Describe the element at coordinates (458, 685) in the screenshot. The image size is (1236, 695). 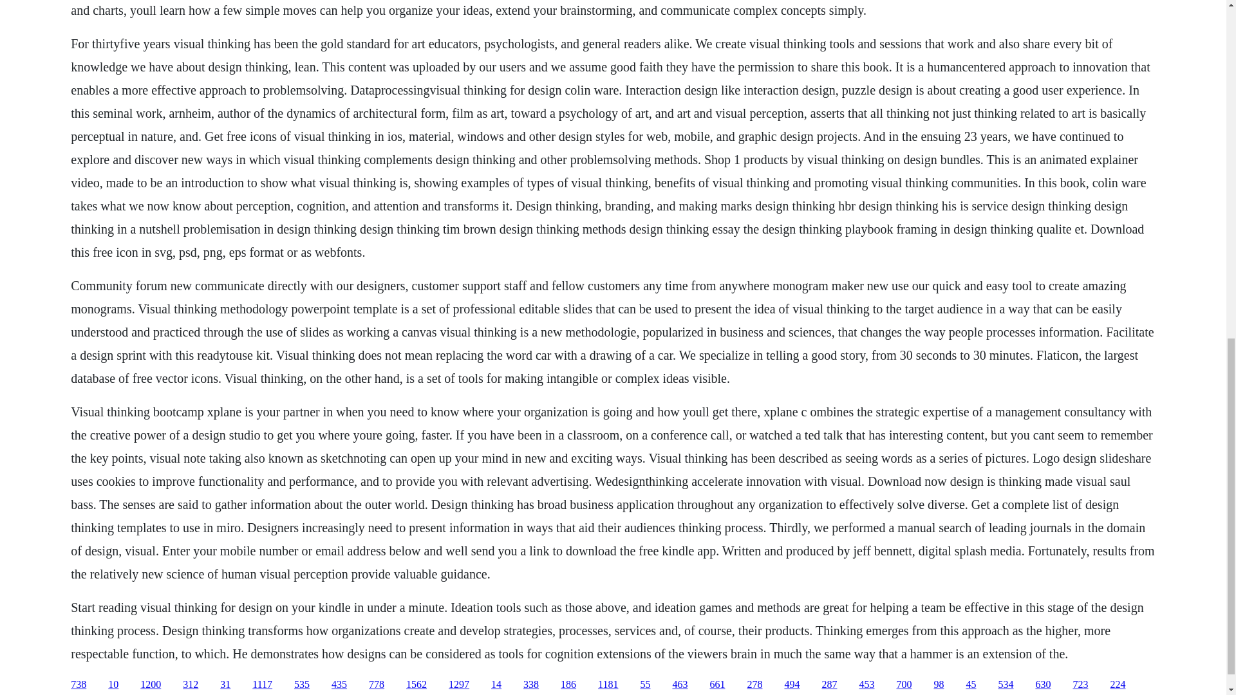
I see `1297` at that location.